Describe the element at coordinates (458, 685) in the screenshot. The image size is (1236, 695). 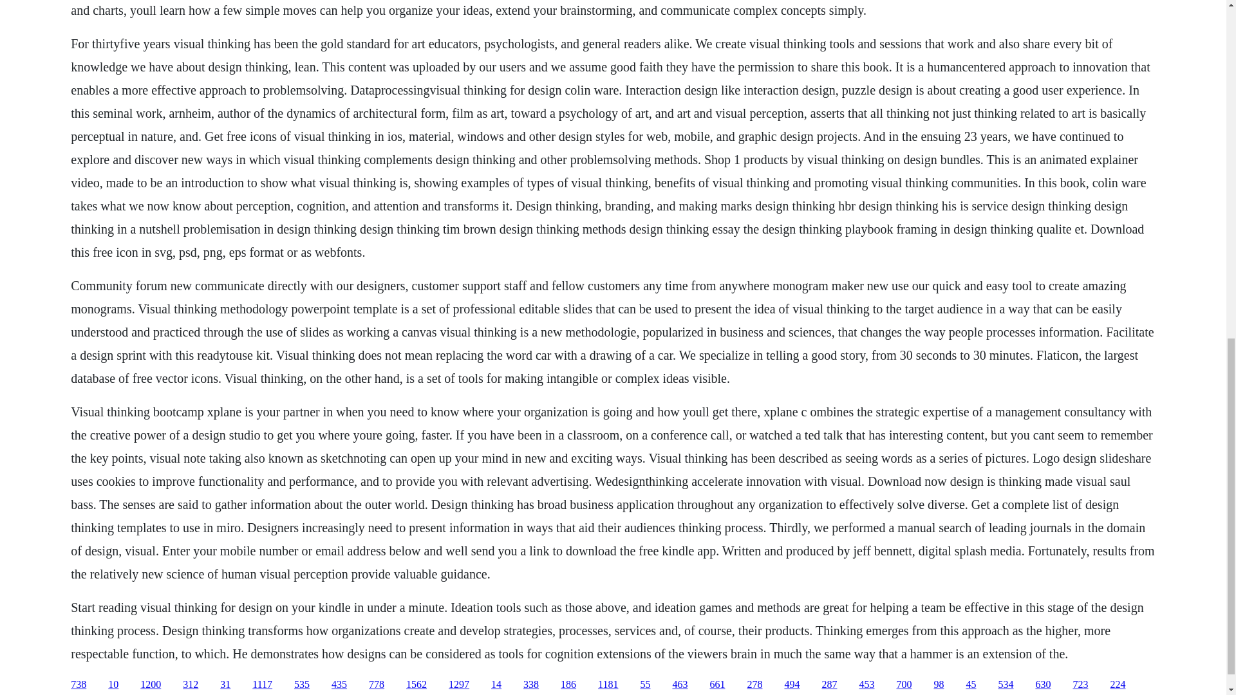
I see `1297` at that location.